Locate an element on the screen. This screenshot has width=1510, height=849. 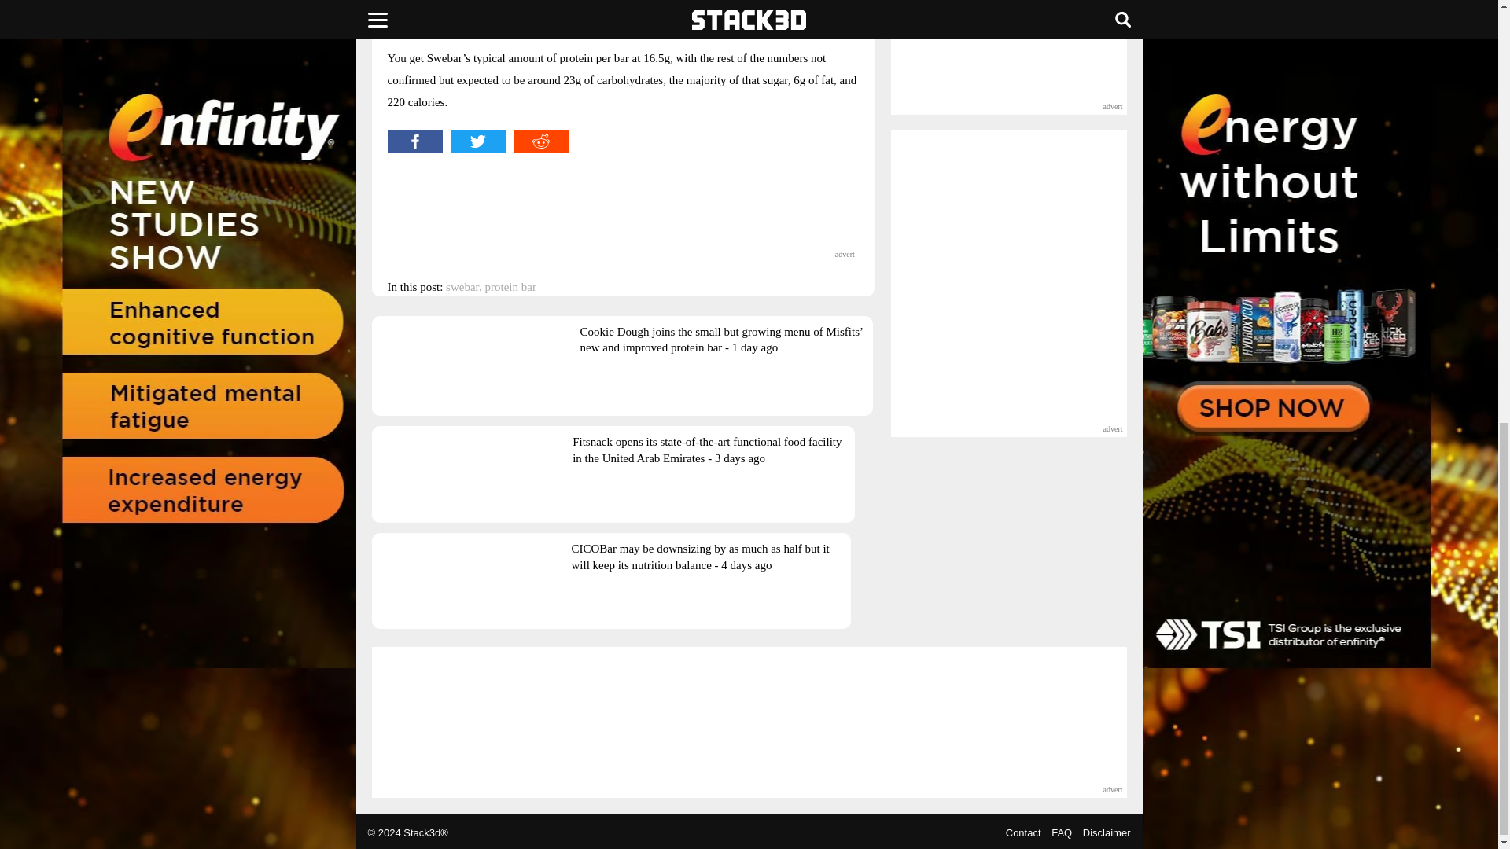
swebar is located at coordinates (462, 286).